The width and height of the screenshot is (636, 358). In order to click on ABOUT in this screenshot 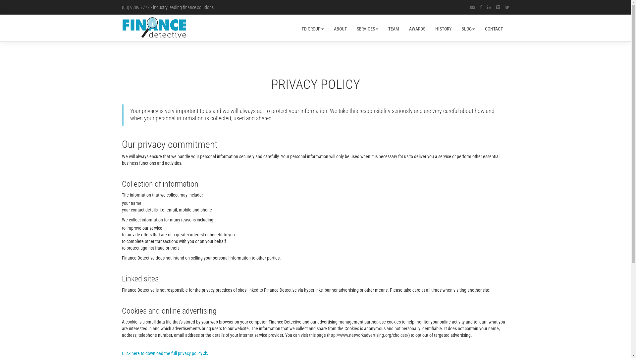, I will do `click(340, 28)`.